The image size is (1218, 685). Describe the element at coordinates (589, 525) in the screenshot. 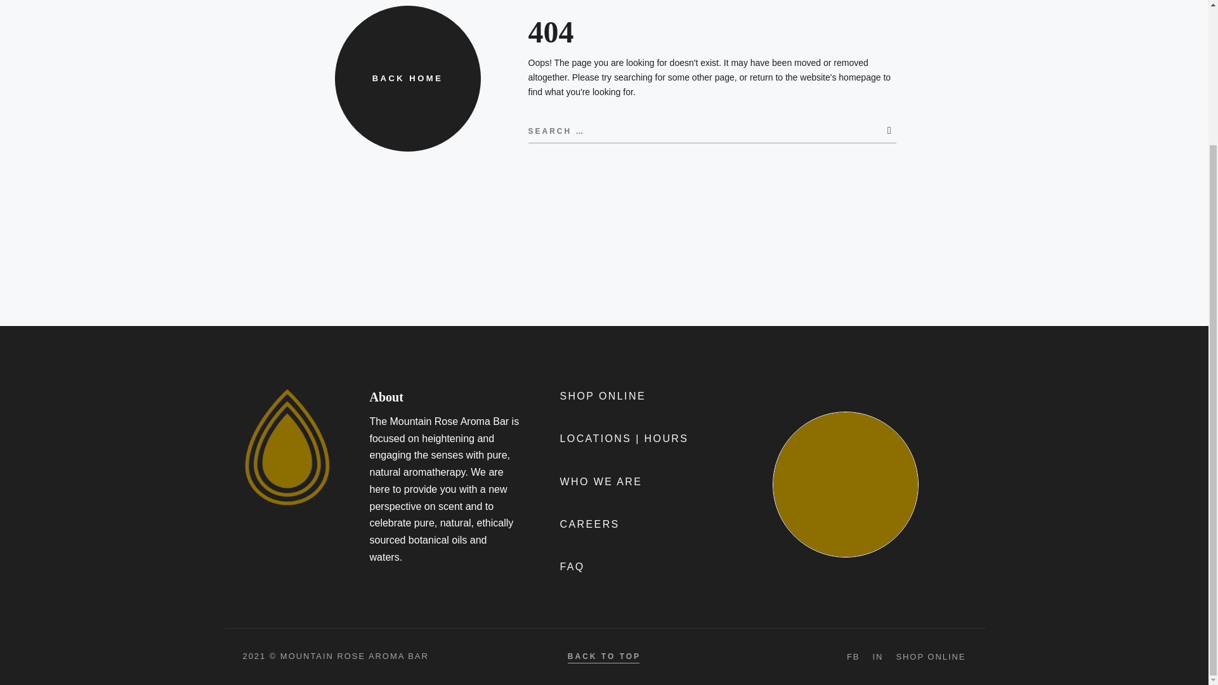

I see `CAREERS` at that location.